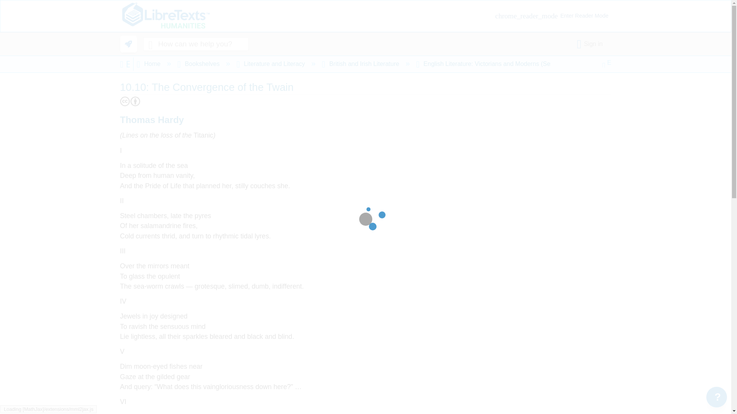  Describe the element at coordinates (591, 44) in the screenshot. I see `Single Sign-On` at that location.